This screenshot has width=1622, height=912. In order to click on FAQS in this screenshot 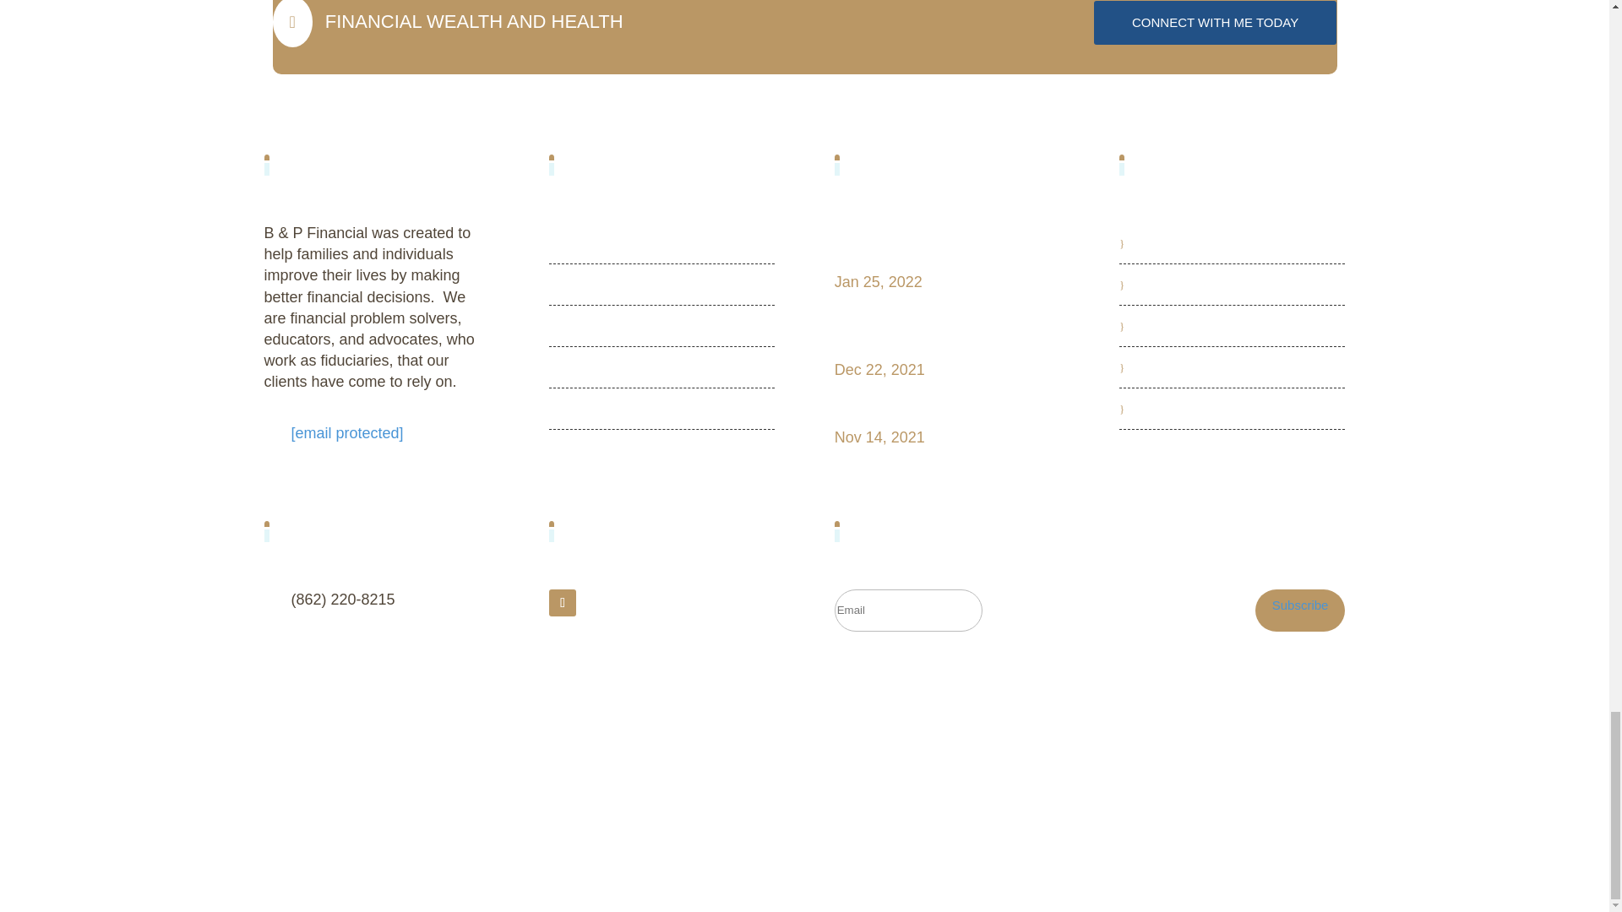, I will do `click(1149, 285)`.